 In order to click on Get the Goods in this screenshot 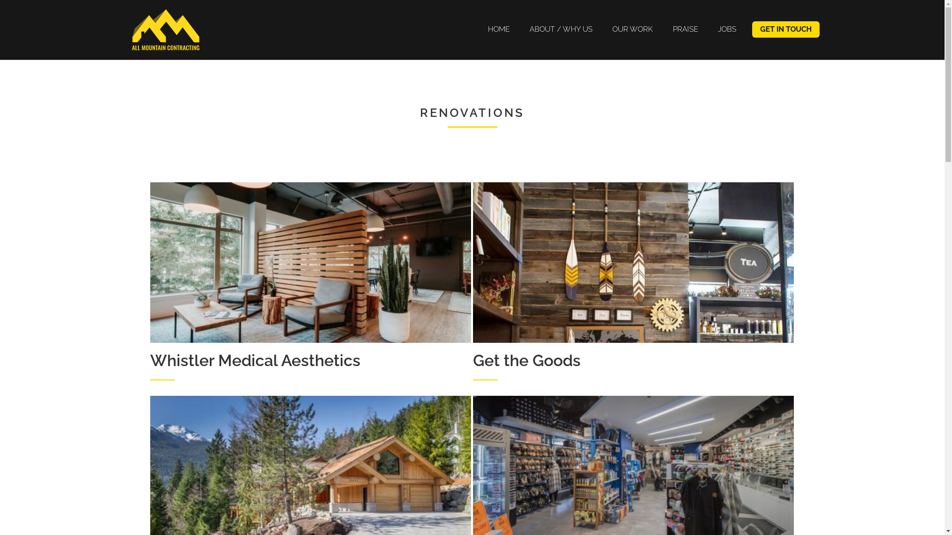, I will do `click(634, 288)`.